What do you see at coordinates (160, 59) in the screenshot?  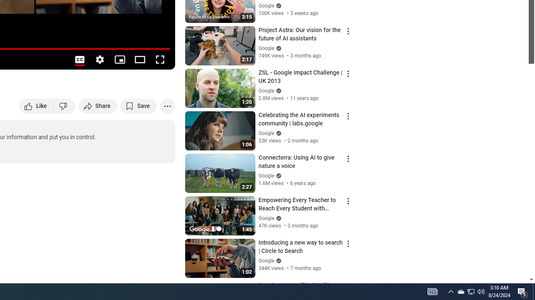 I see `Full screen (f)` at bounding box center [160, 59].